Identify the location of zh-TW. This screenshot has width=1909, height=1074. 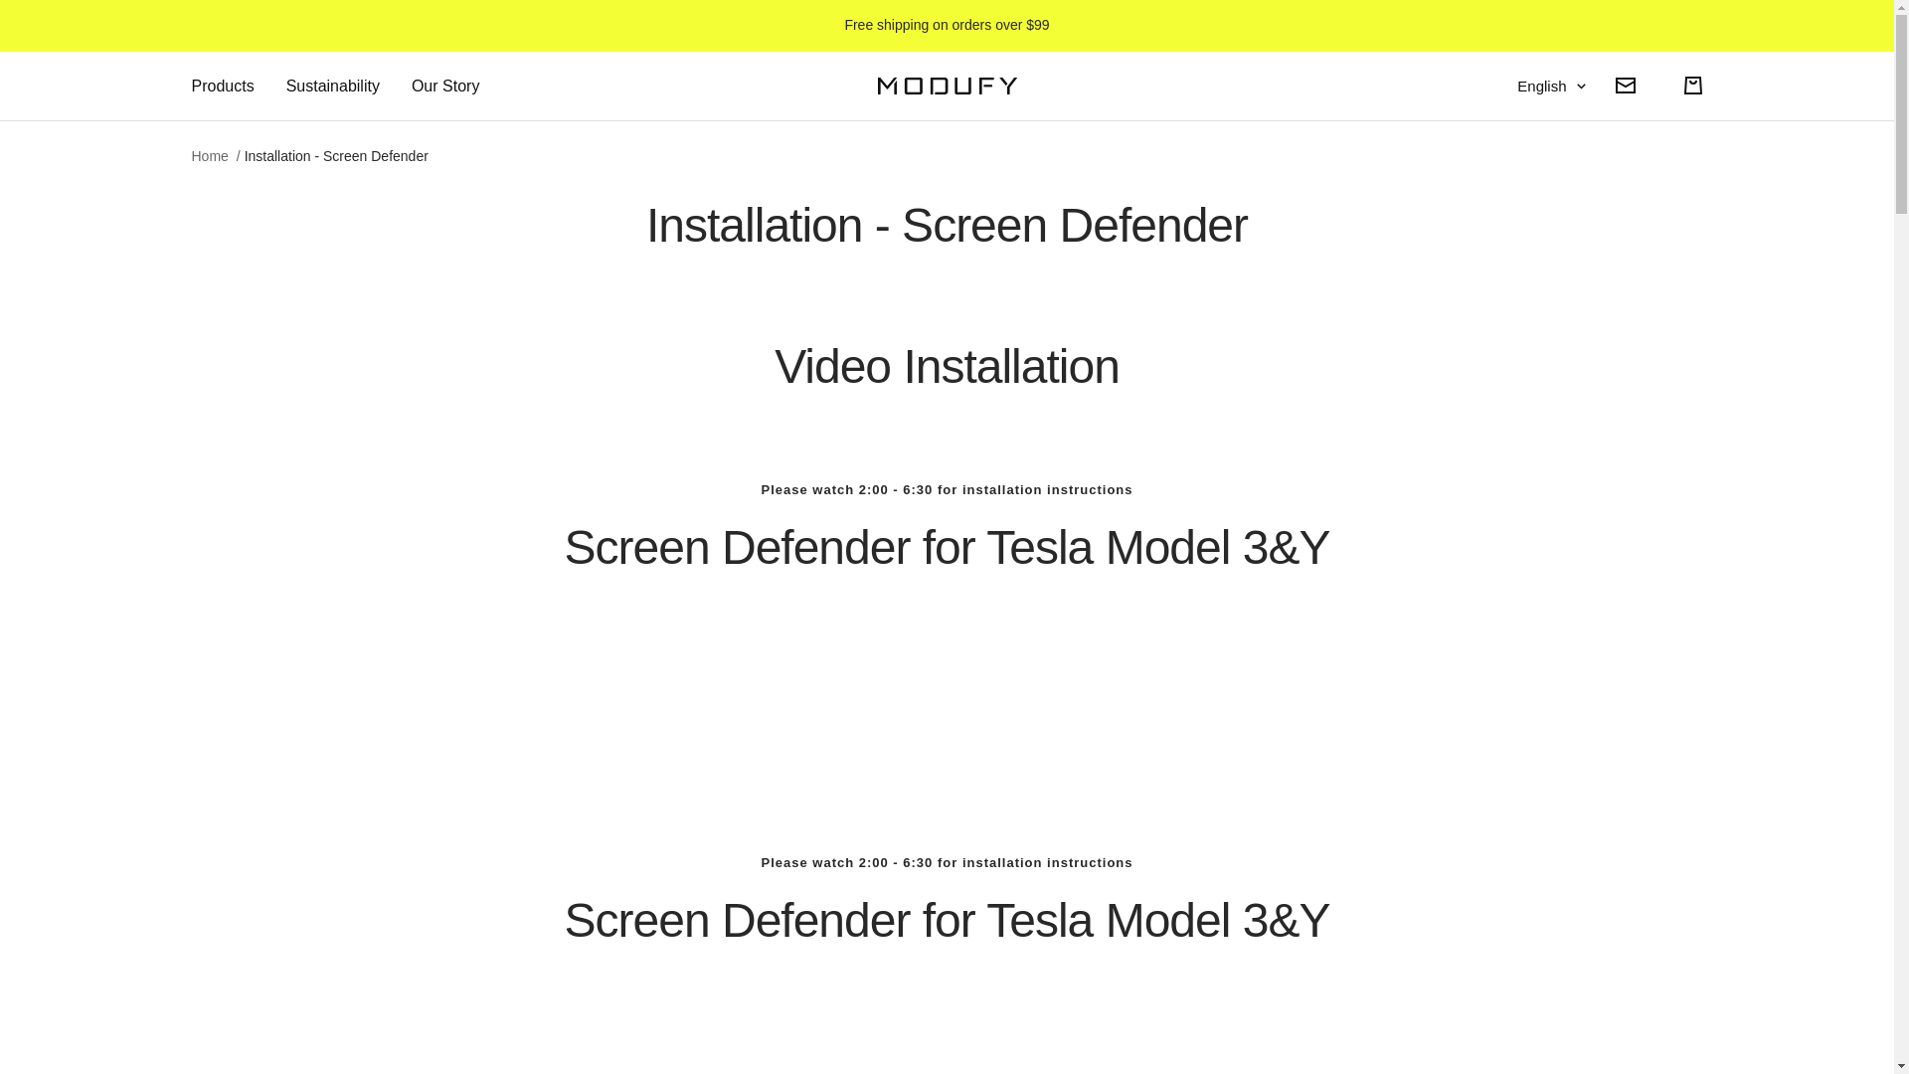
(1537, 293).